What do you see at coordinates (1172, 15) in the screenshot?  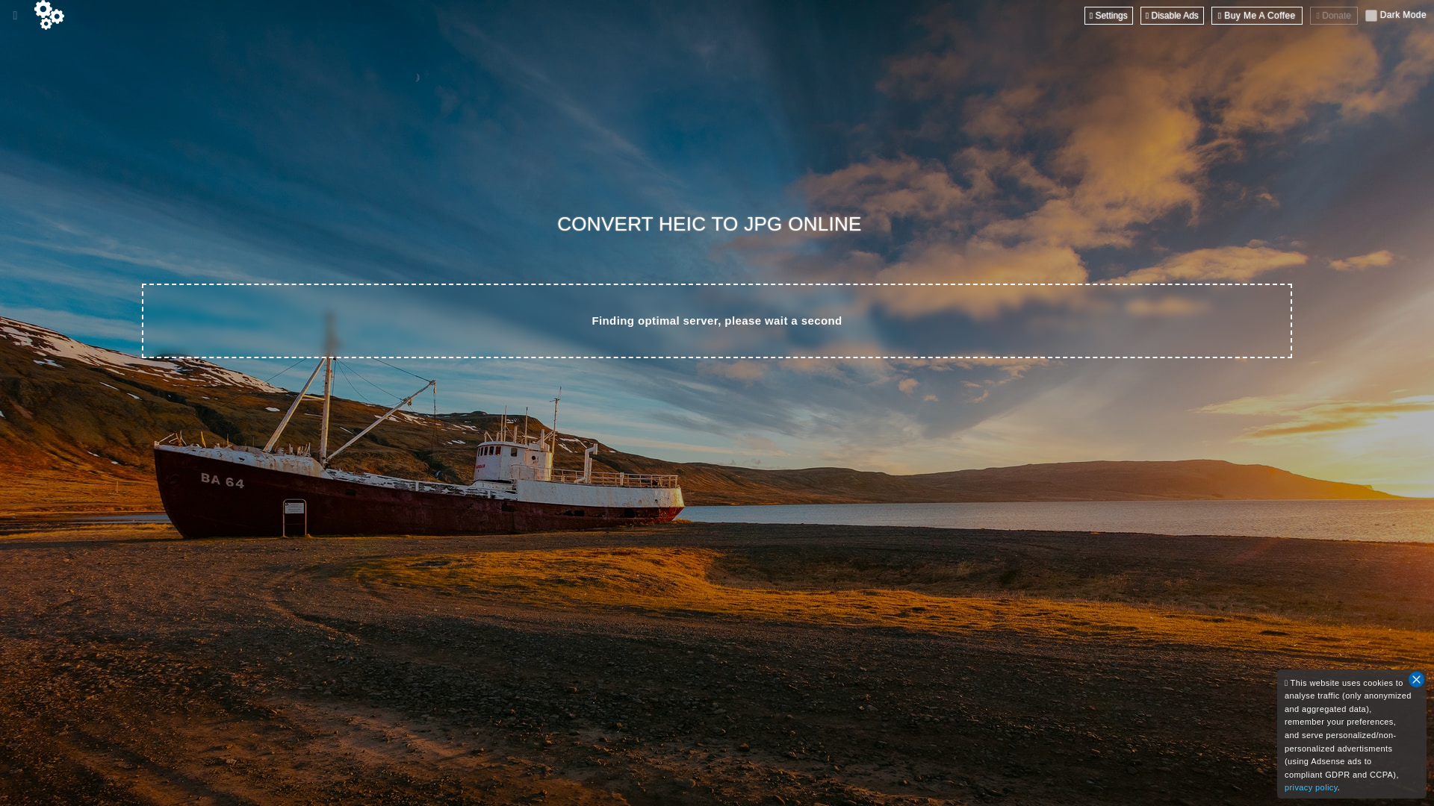 I see ` Disable Ads` at bounding box center [1172, 15].